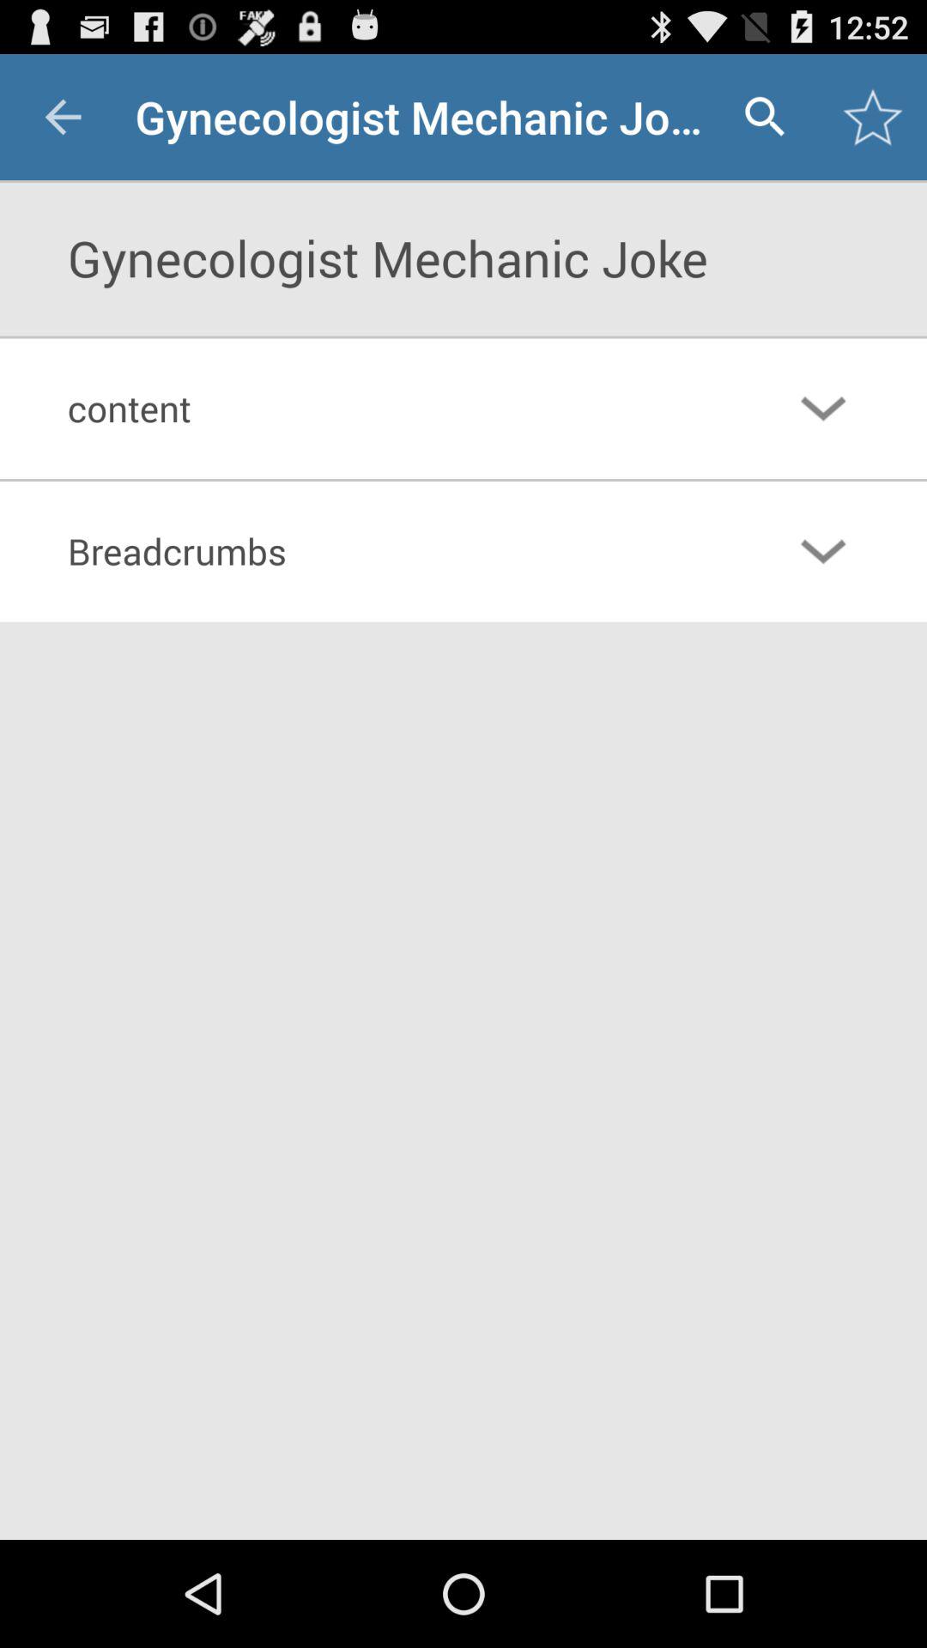  What do you see at coordinates (764, 117) in the screenshot?
I see `launch item next to the gynecologist mechanic joke item` at bounding box center [764, 117].